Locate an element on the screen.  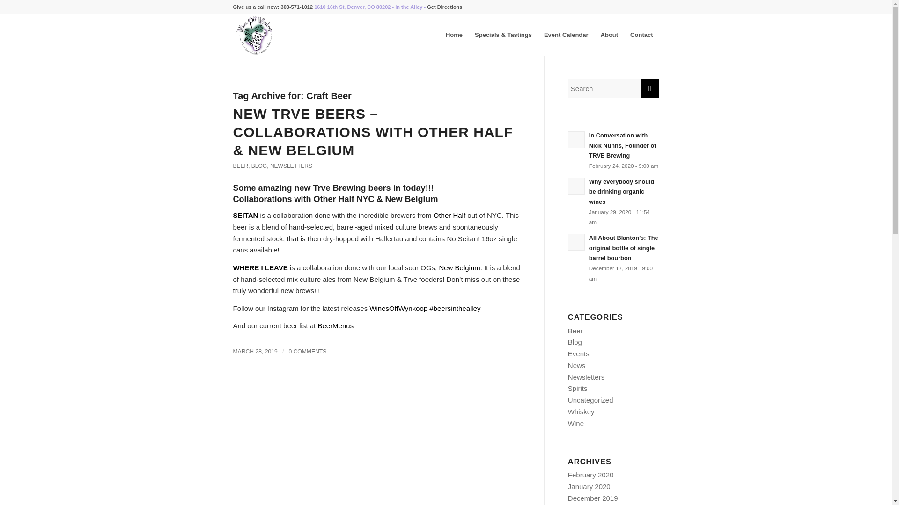
Uncategorized is located at coordinates (590, 400).